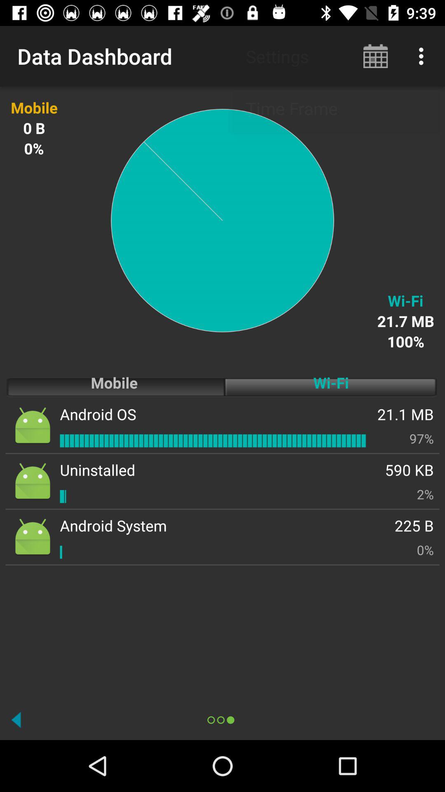  What do you see at coordinates (98, 414) in the screenshot?
I see `tap icon below the mobile` at bounding box center [98, 414].